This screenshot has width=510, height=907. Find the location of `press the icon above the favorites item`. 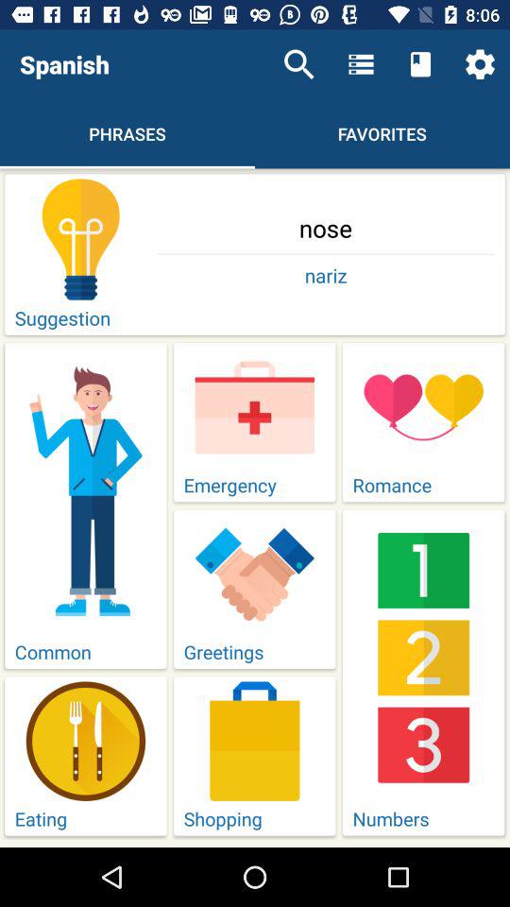

press the icon above the favorites item is located at coordinates (361, 64).